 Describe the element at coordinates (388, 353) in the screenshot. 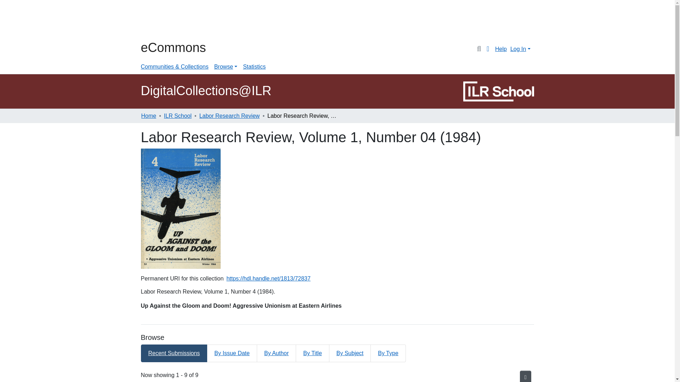

I see `By Type` at that location.